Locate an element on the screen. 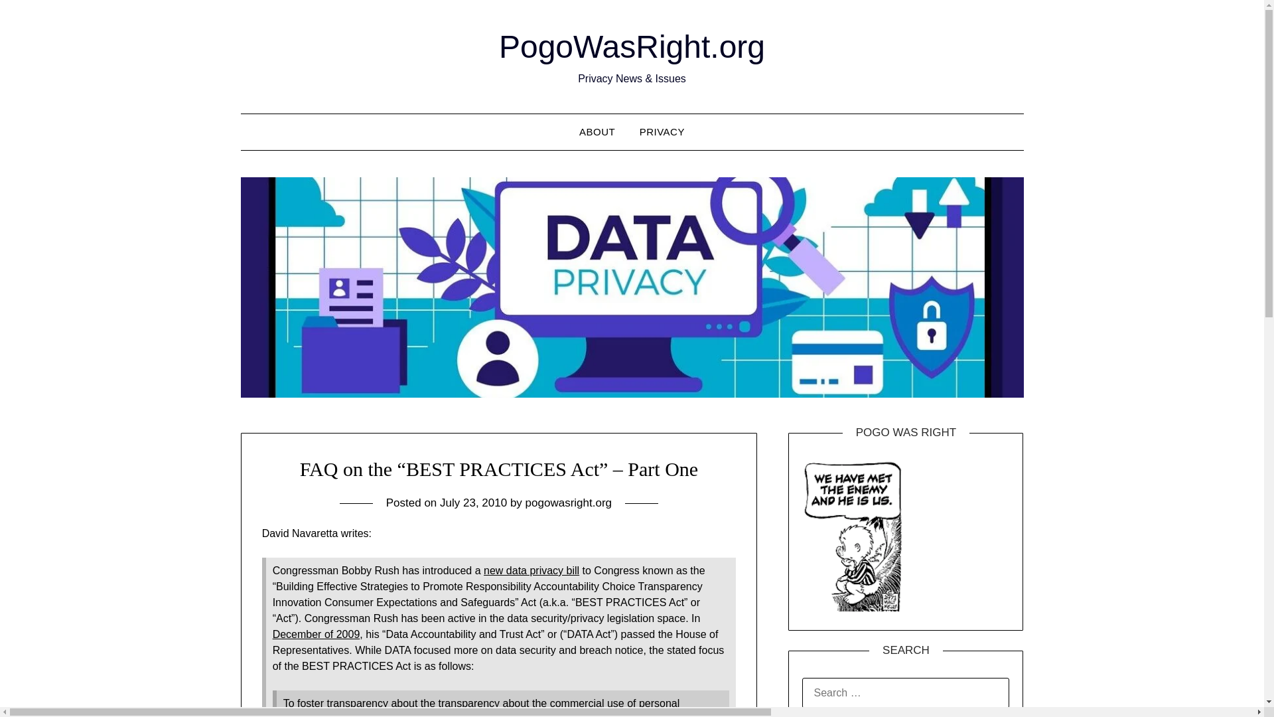  pogowasright.org is located at coordinates (568, 503).